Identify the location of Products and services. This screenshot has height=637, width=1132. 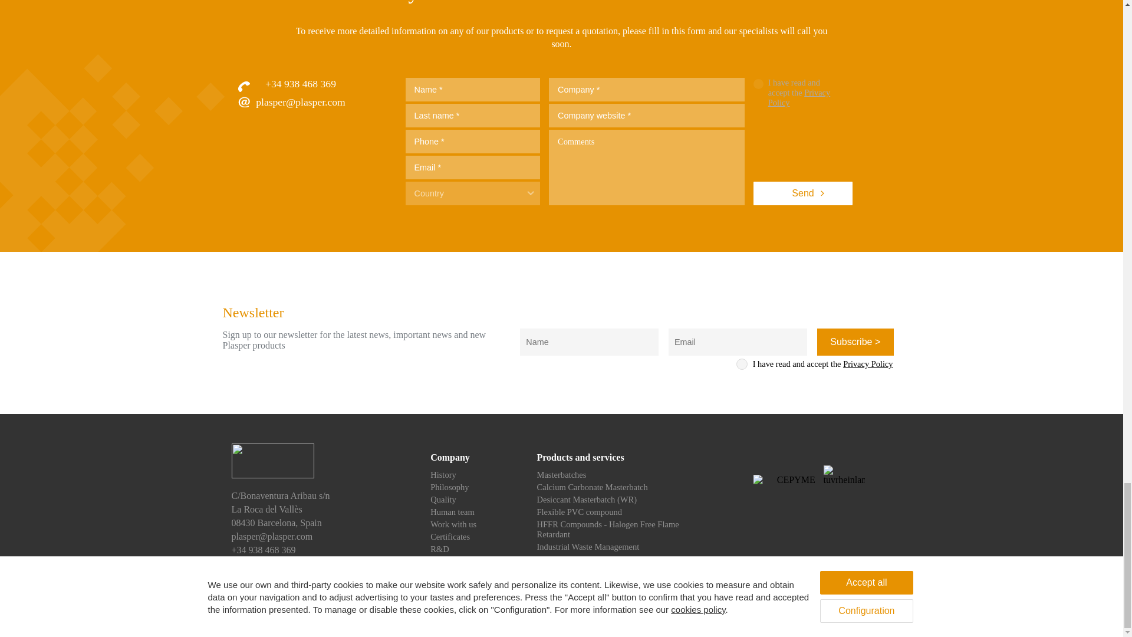
(580, 457).